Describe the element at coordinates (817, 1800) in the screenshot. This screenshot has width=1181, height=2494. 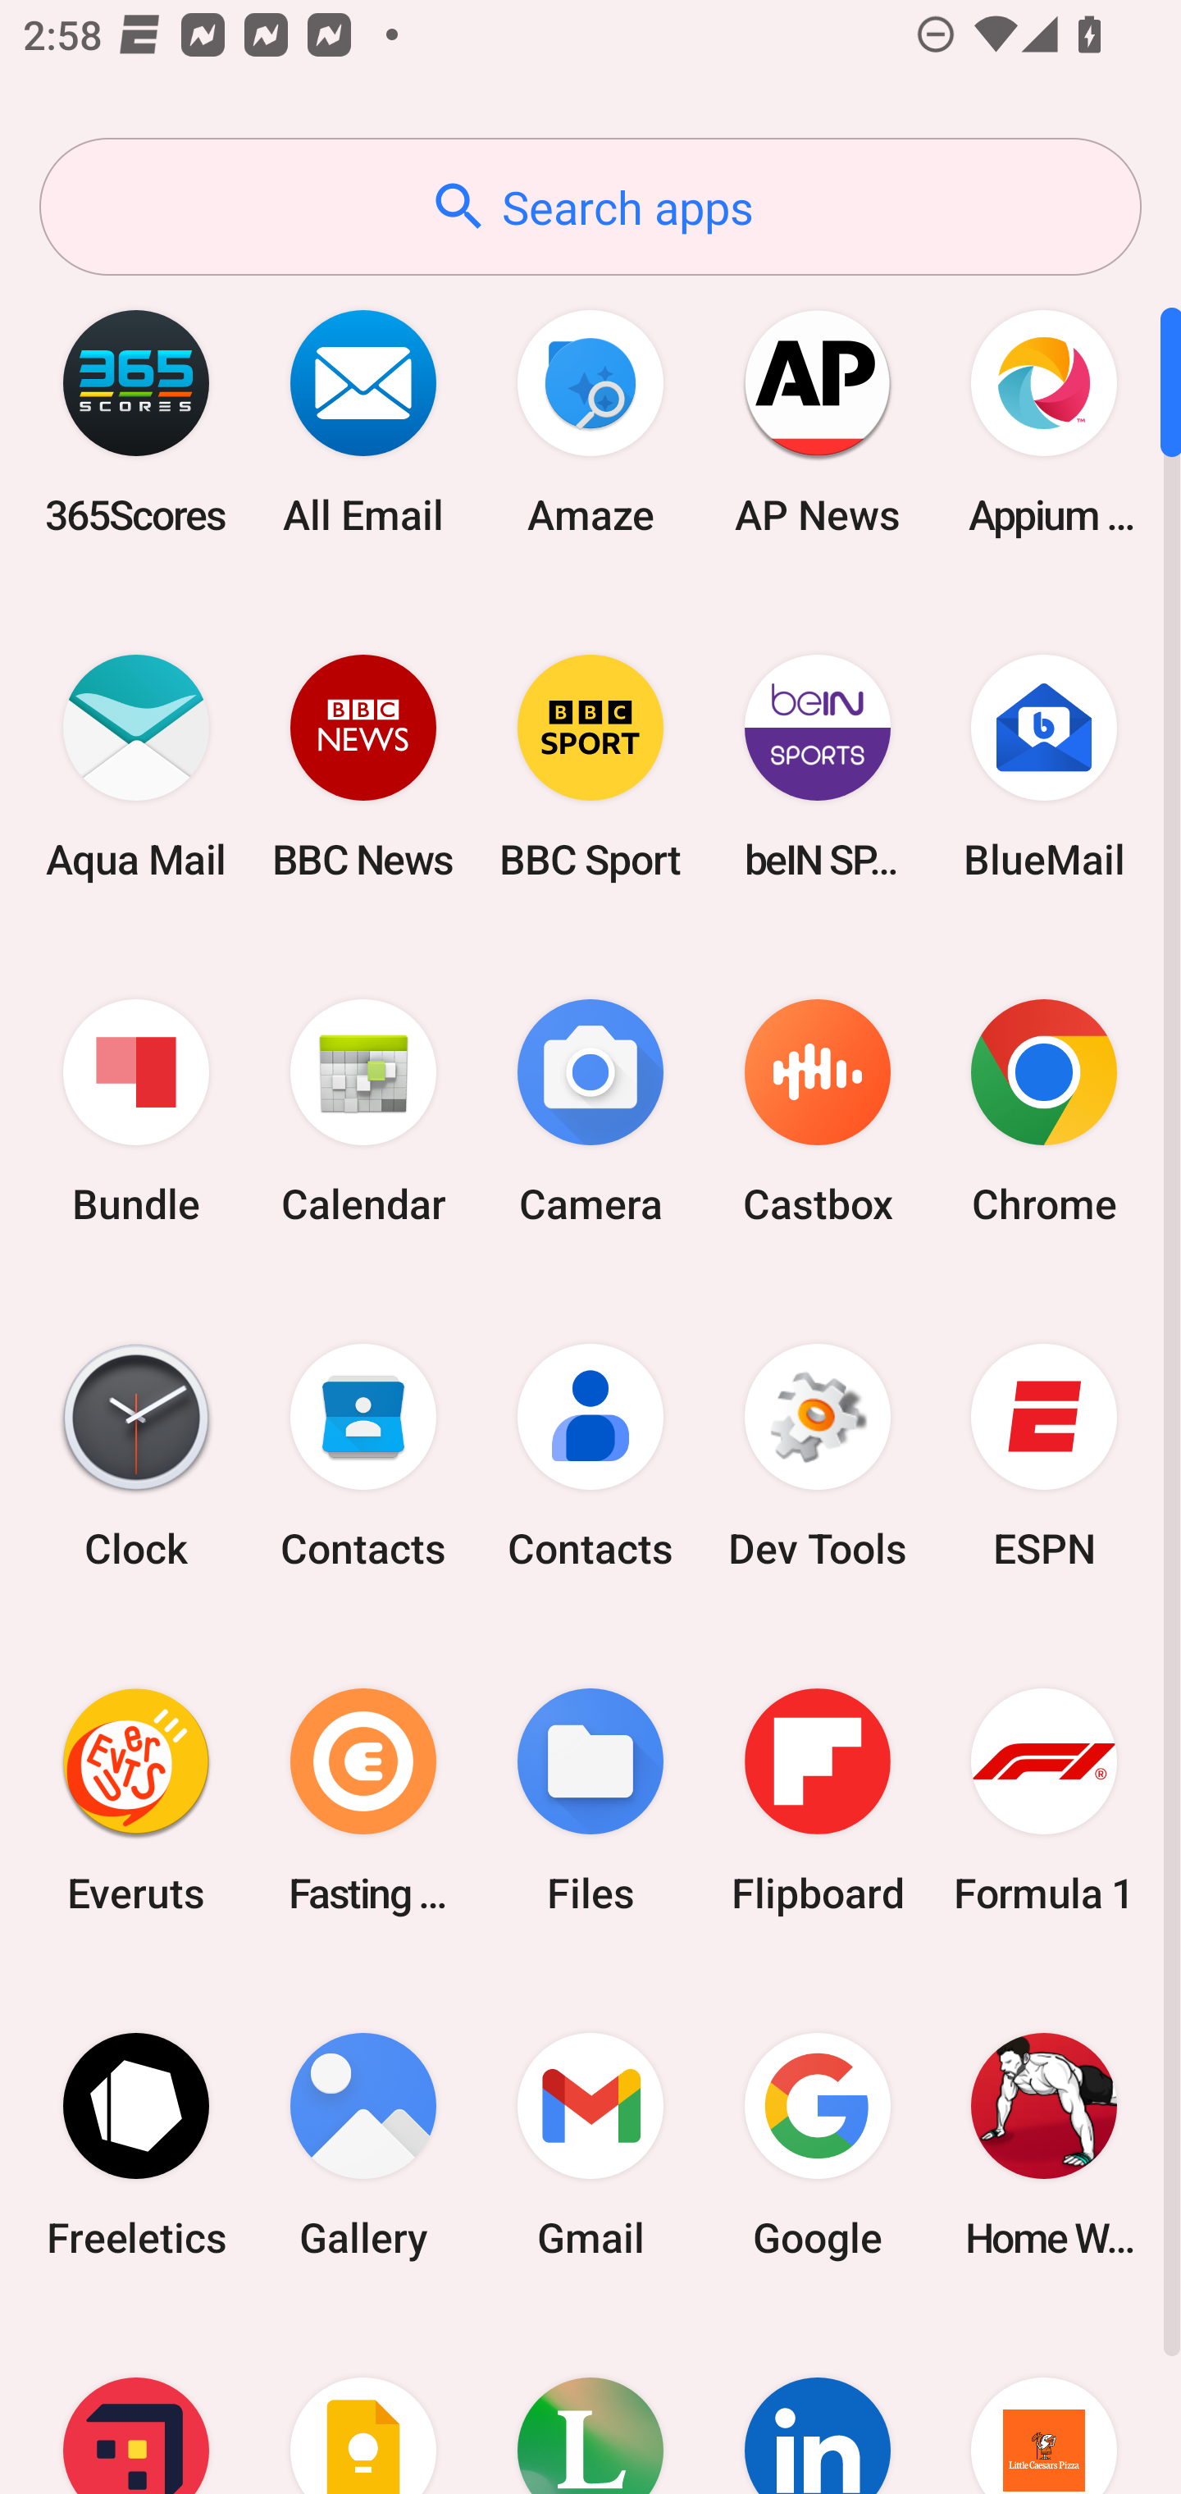
I see `Flipboard` at that location.